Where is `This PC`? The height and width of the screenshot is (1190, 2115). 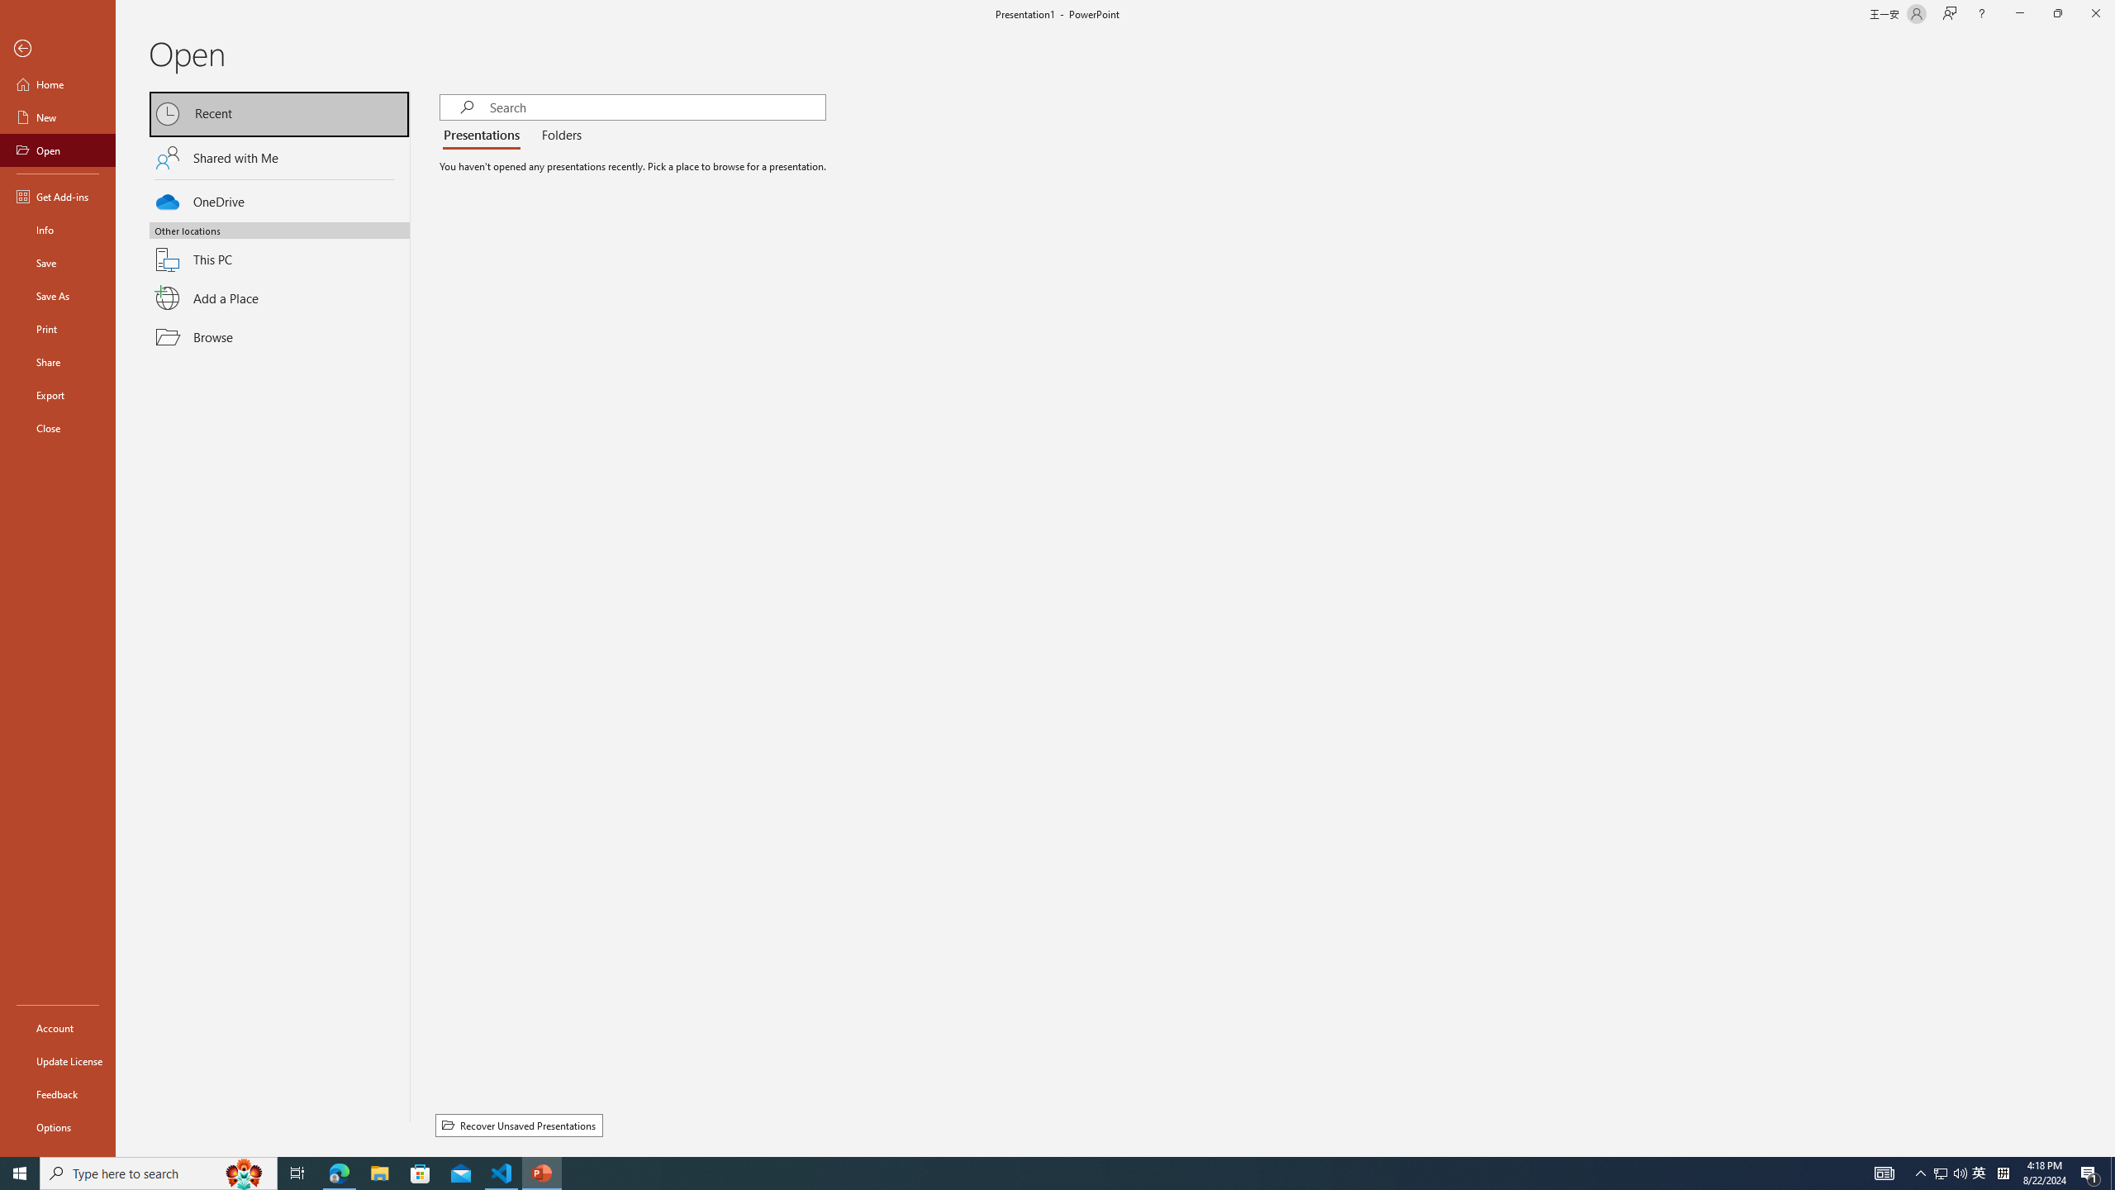 This PC is located at coordinates (279, 250).